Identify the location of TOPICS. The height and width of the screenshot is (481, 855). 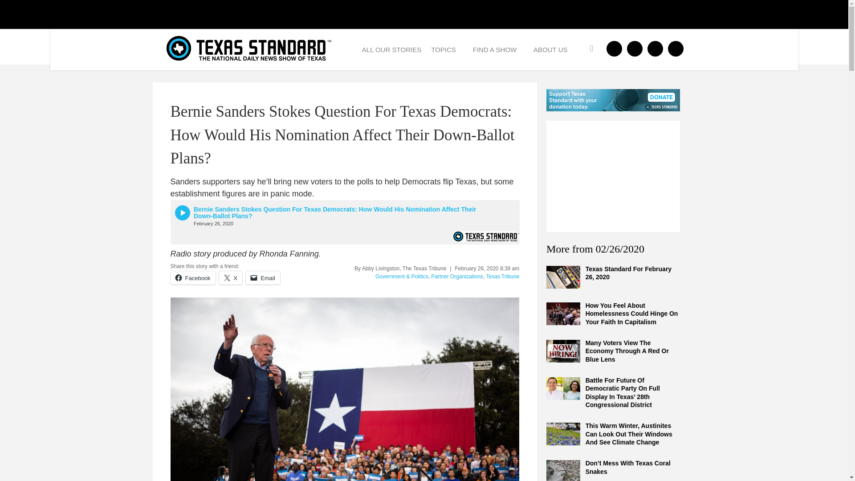
(447, 49).